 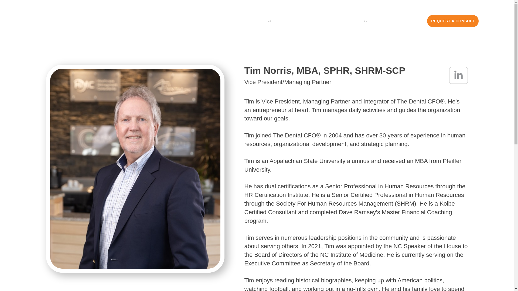 What do you see at coordinates (344, 21) in the screenshot?
I see `RESOURCES` at bounding box center [344, 21].